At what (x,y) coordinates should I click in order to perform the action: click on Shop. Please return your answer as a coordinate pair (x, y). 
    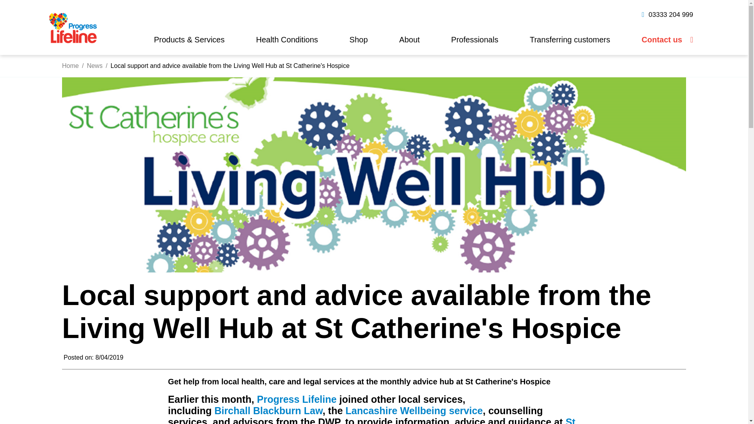
    Looking at the image, I should click on (359, 39).